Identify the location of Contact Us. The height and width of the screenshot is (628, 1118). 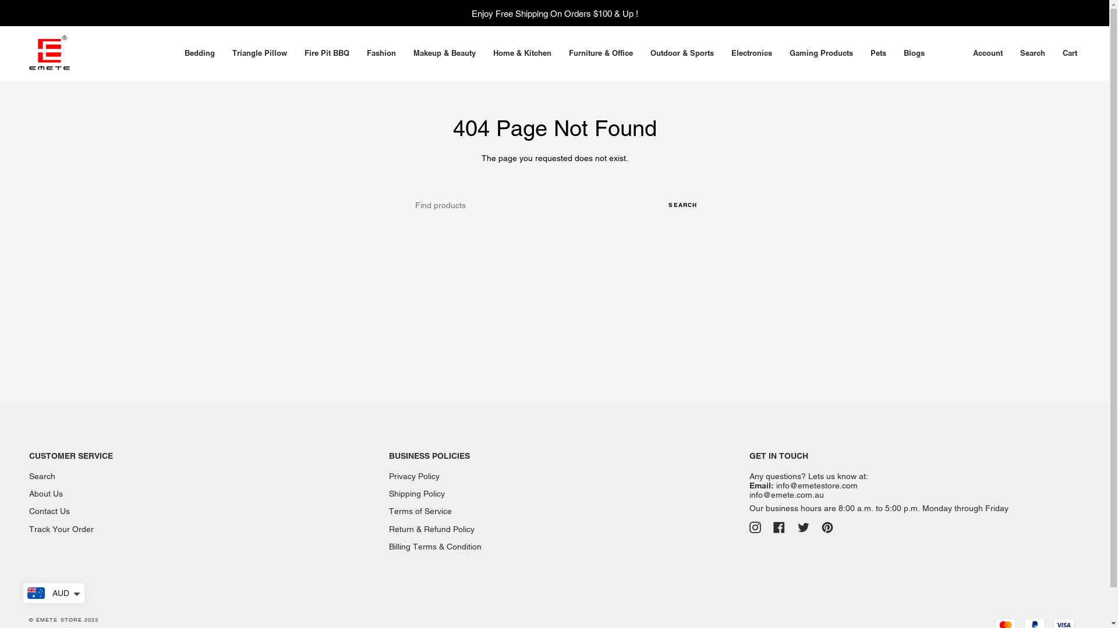
(49, 511).